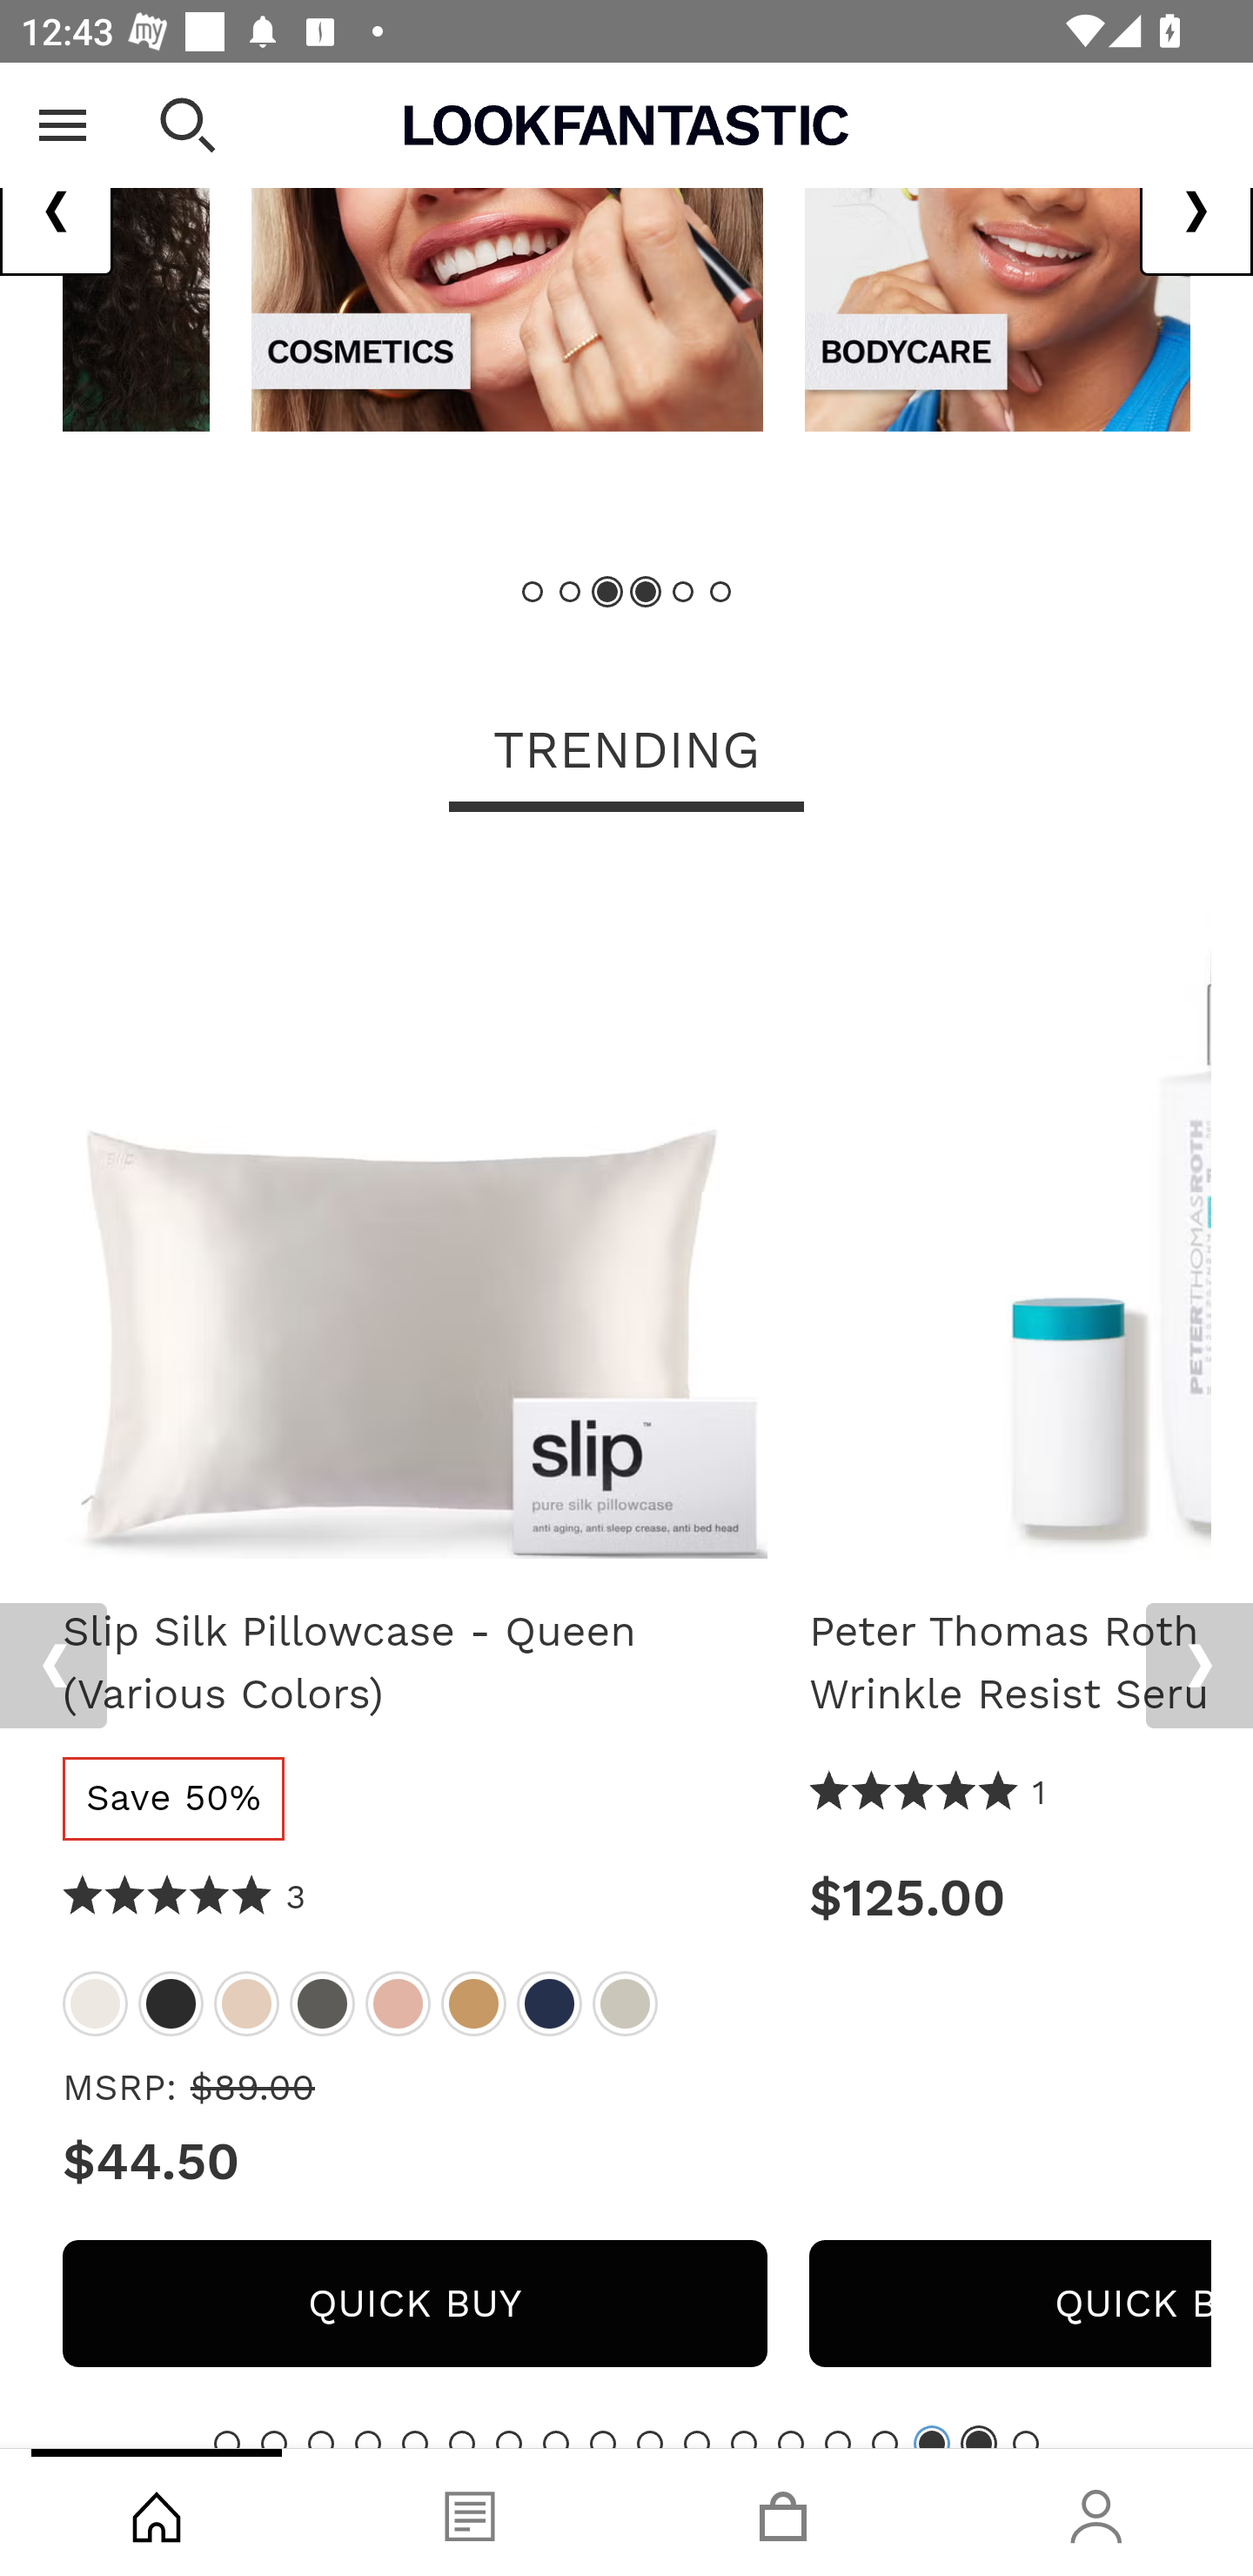 This screenshot has height=2576, width=1253. I want to click on Slide 11, so click(697, 2440).